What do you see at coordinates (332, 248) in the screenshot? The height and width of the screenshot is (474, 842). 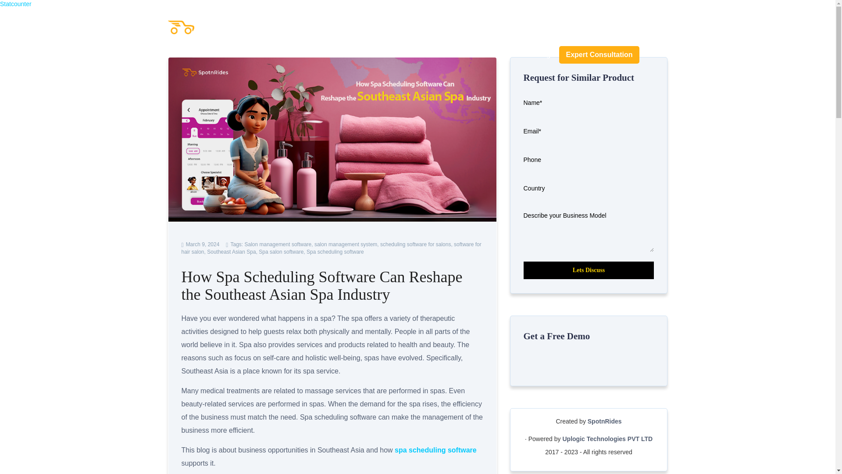 I see `software for hair salon` at bounding box center [332, 248].